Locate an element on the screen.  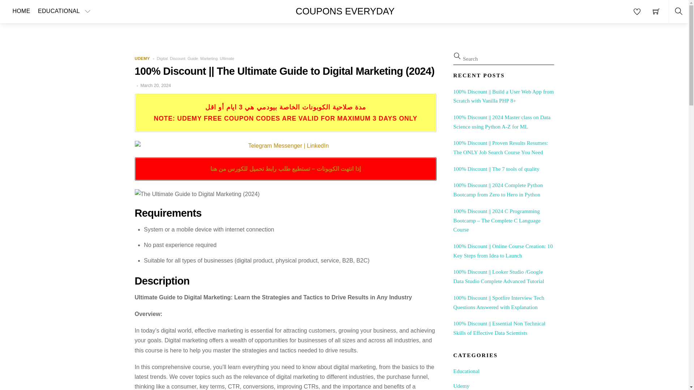
COUPONS EVERYDAY is located at coordinates (345, 11).